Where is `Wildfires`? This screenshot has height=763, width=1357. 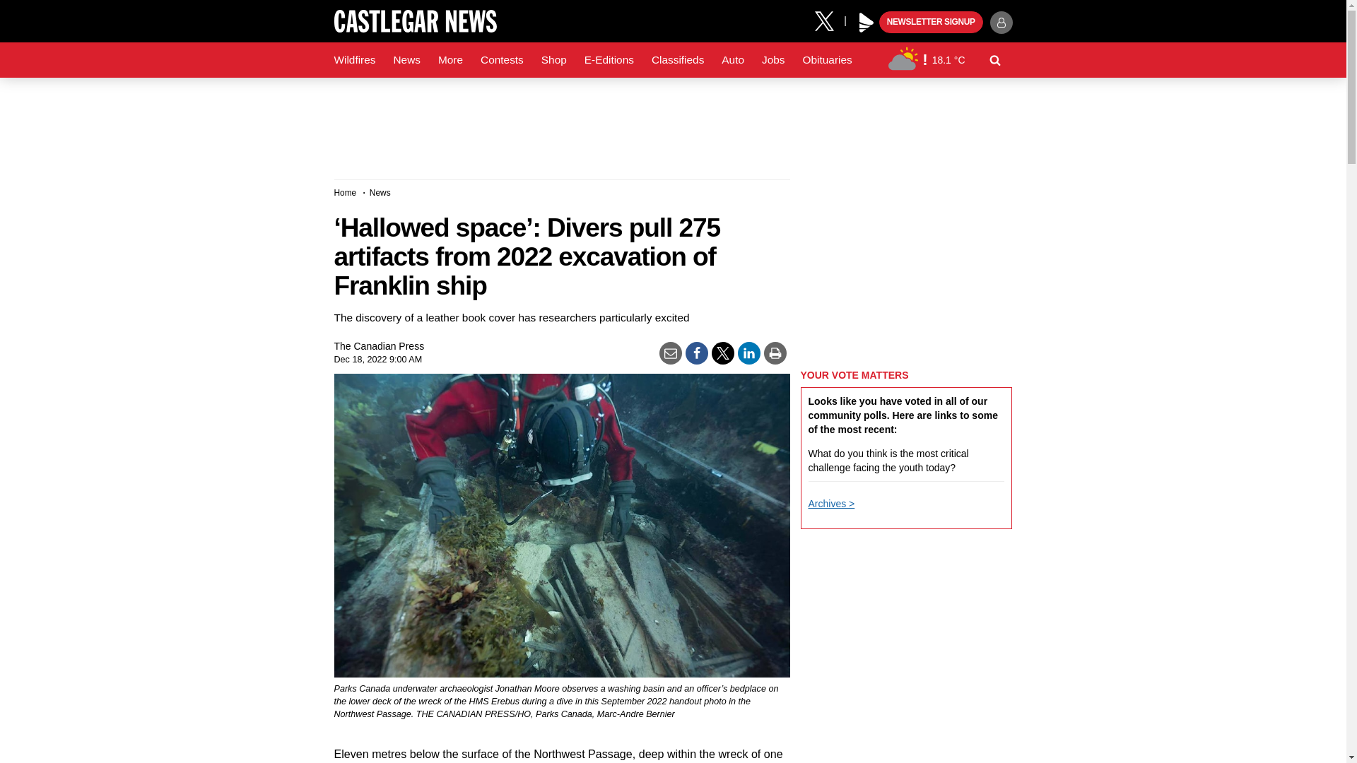 Wildfires is located at coordinates (355, 60).